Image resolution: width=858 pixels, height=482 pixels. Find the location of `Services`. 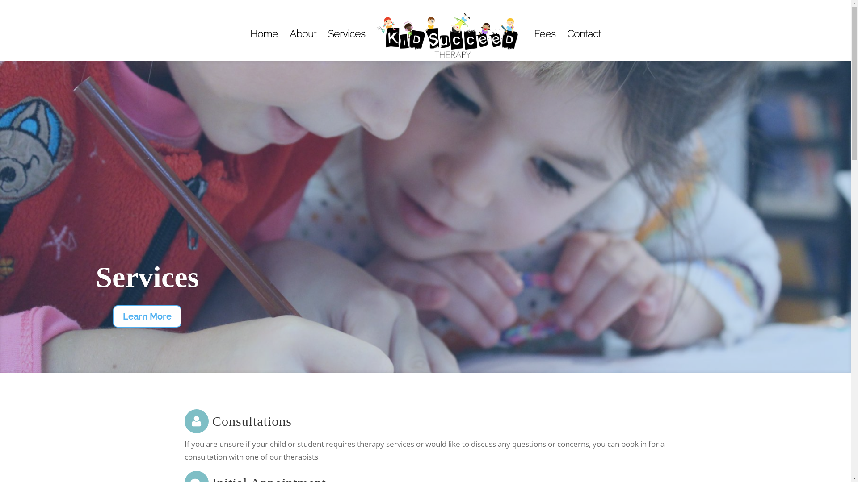

Services is located at coordinates (147, 277).